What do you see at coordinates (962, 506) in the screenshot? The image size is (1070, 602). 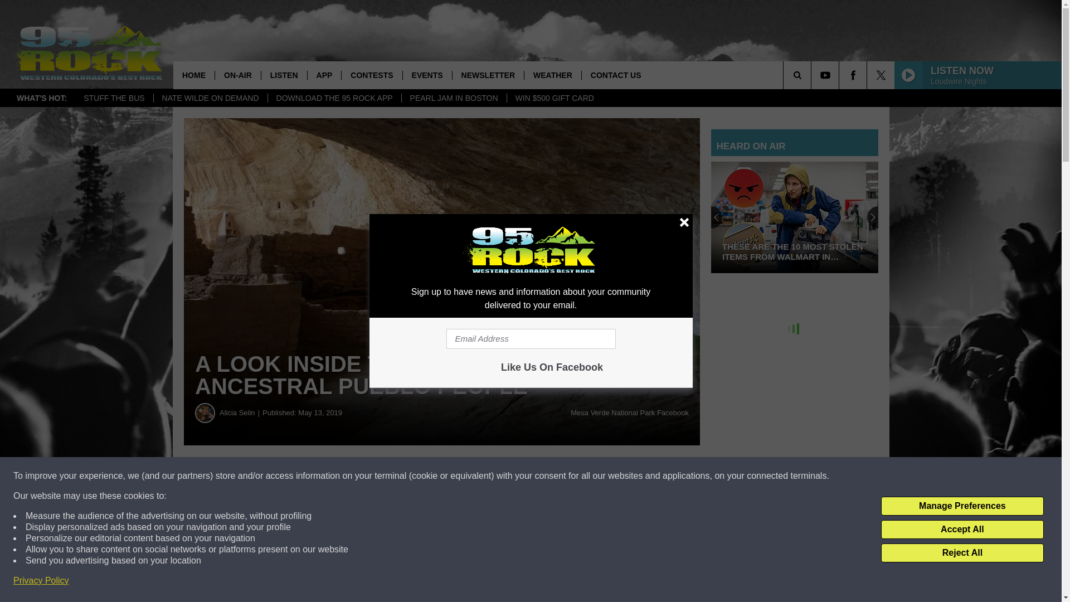 I see `Manage Preferences` at bounding box center [962, 506].